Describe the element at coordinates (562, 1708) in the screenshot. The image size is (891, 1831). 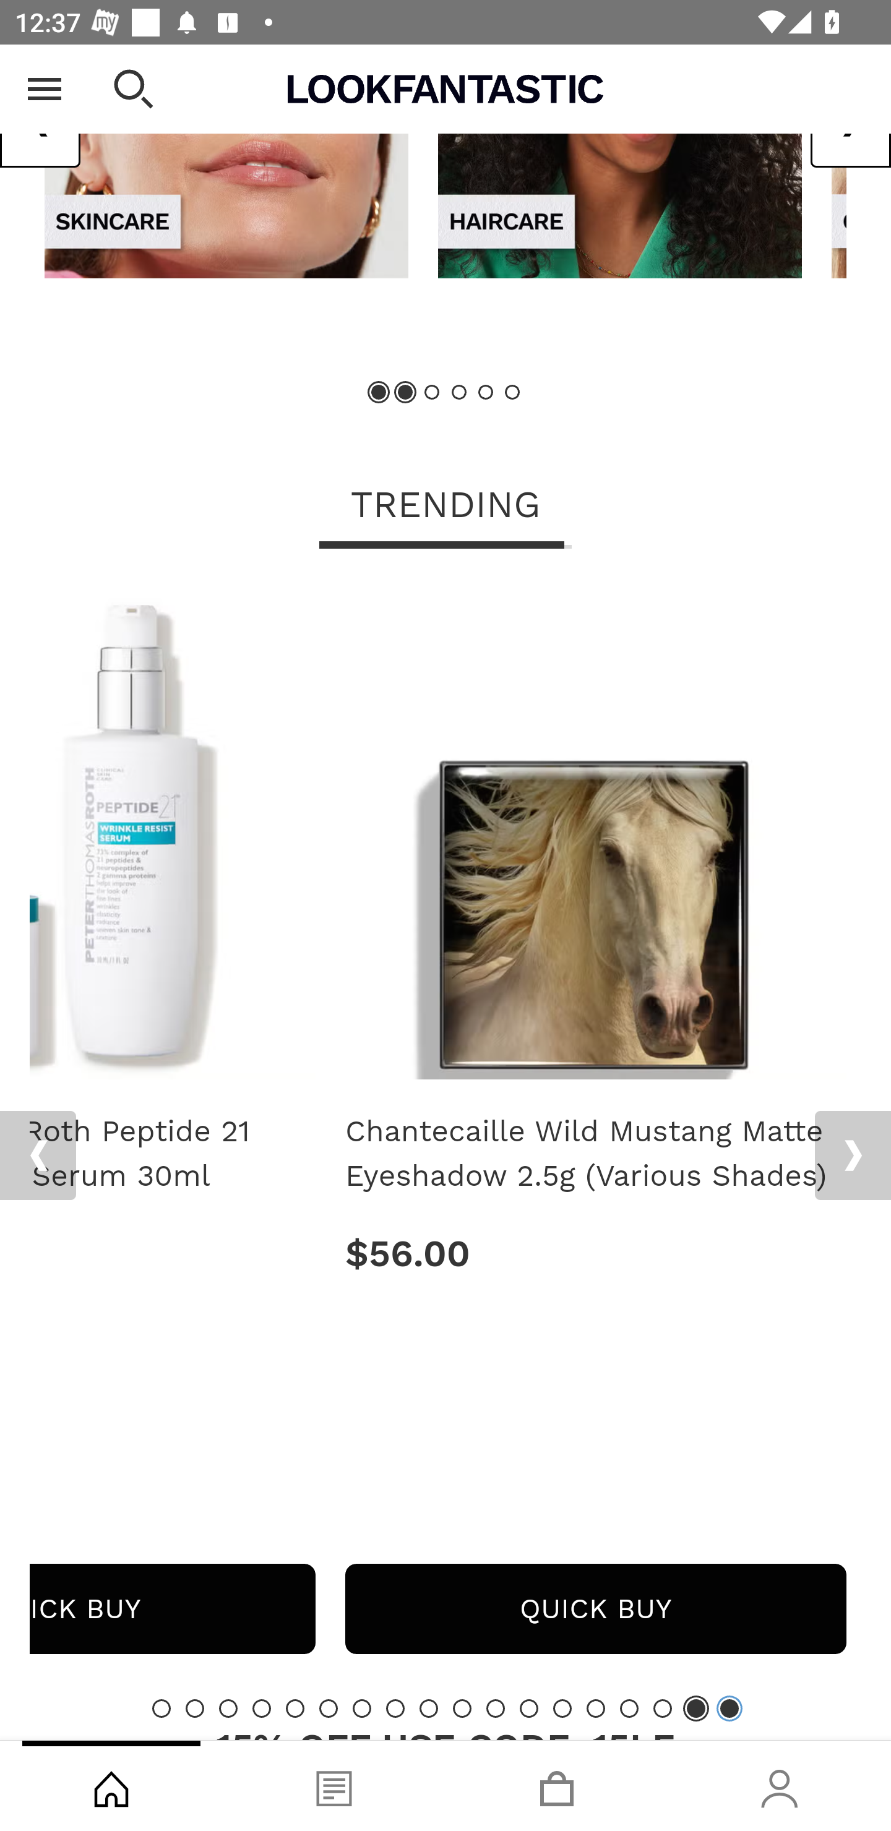
I see `Slide 13` at that location.